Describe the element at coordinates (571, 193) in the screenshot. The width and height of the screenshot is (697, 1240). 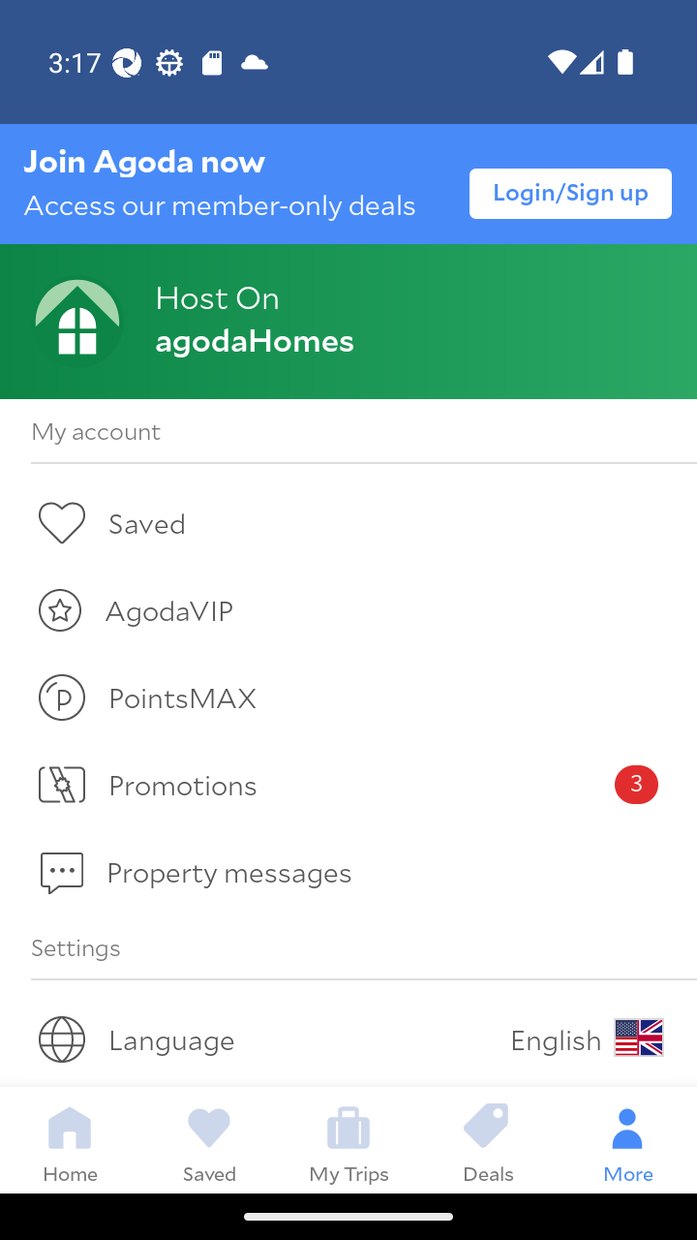
I see `Login/Sign up  Login/Sign up` at that location.